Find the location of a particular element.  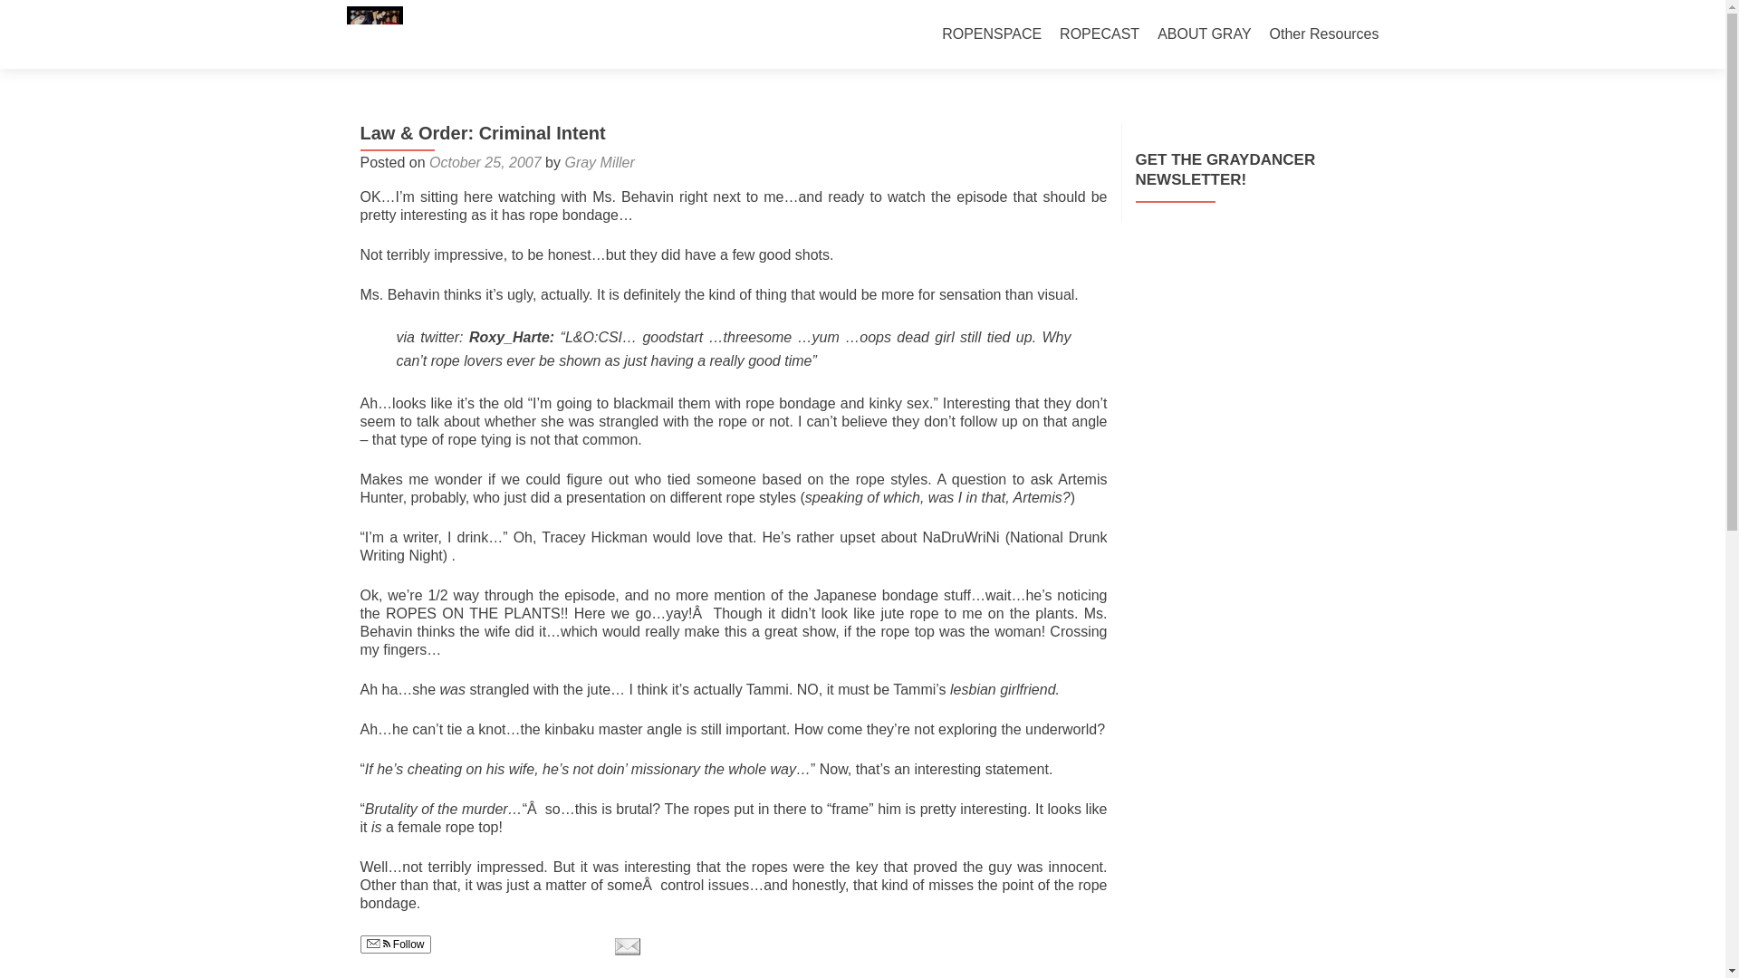

Email is located at coordinates (627, 945).